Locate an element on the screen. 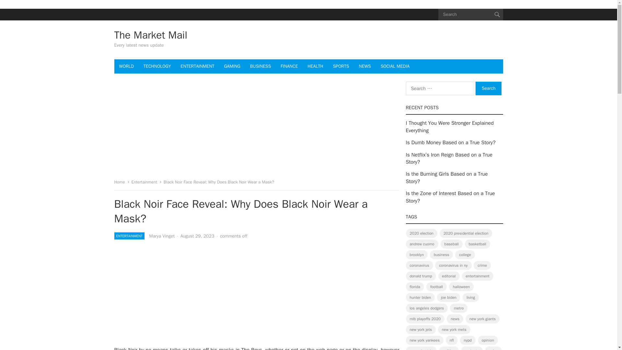 Image resolution: width=622 pixels, height=350 pixels. The Market Mail is located at coordinates (150, 35).